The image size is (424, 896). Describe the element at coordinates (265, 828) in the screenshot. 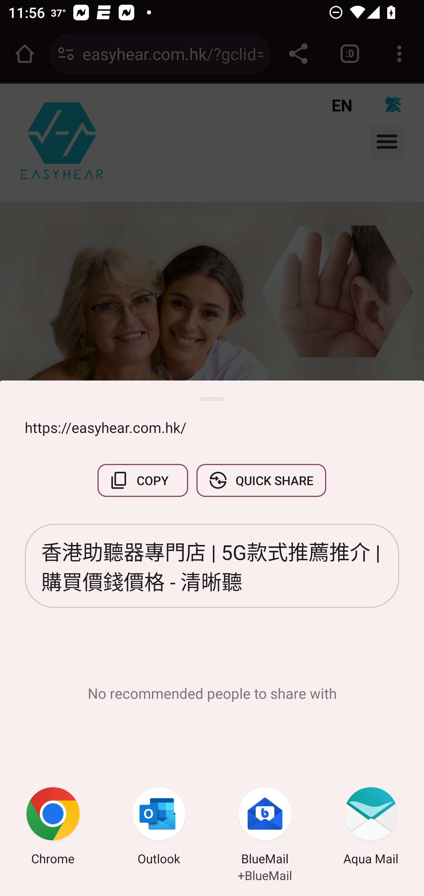

I see `BlueMail +BlueMail` at that location.